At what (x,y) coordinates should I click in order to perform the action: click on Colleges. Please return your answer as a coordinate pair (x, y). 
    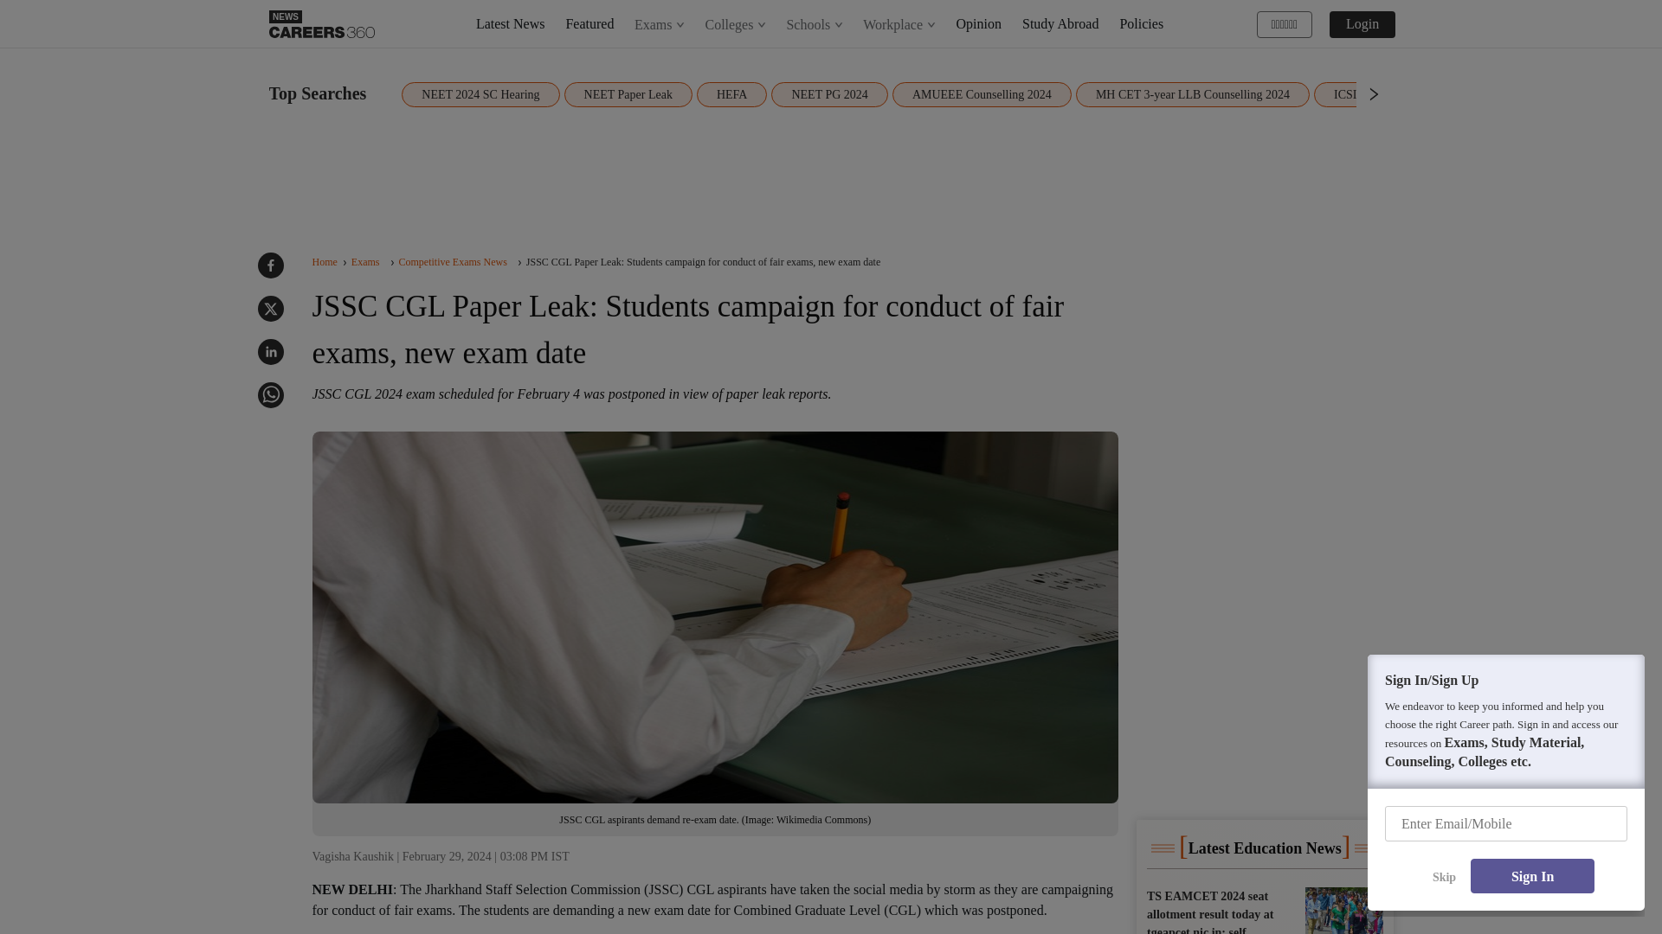
    Looking at the image, I should click on (735, 24).